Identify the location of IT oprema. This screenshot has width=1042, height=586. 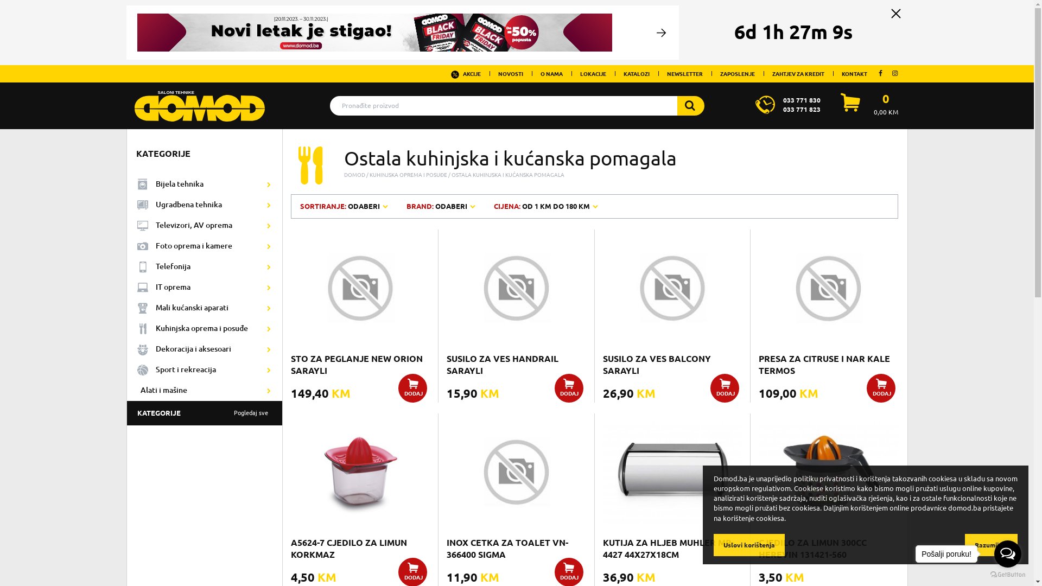
(205, 288).